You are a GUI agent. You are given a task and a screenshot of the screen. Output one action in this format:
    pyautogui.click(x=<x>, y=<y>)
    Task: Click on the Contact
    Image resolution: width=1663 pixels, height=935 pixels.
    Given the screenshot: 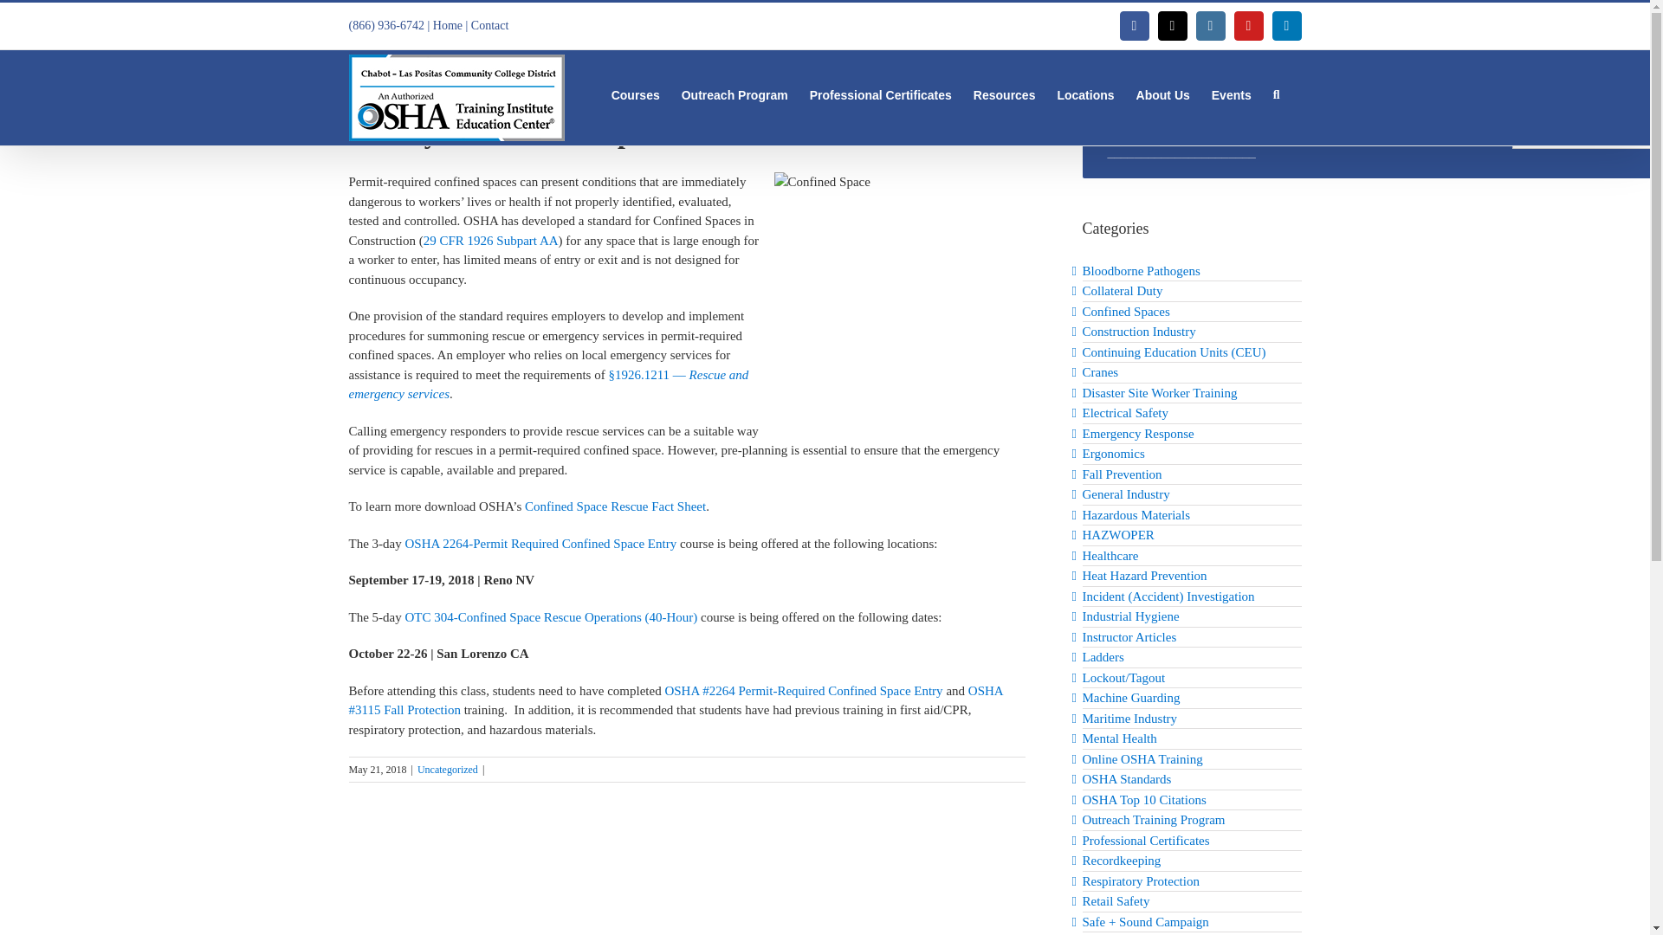 What is the action you would take?
    pyautogui.click(x=489, y=24)
    